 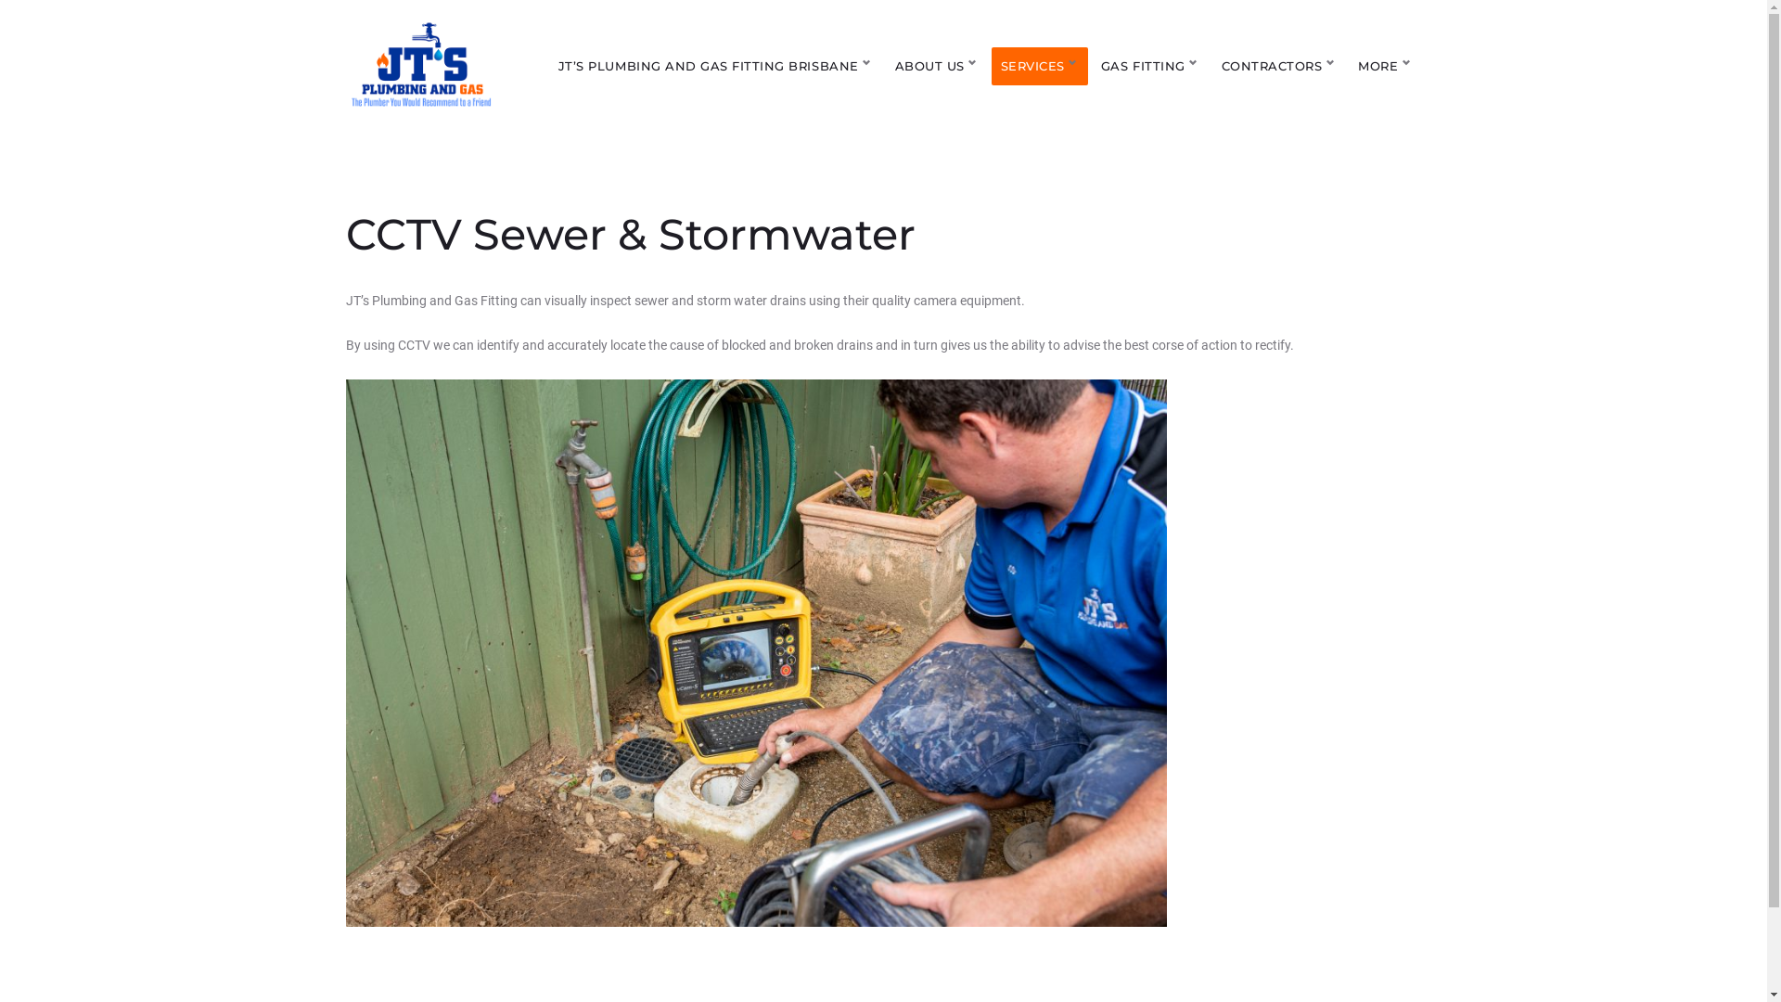 I want to click on ABOUT US, so click(x=937, y=67).